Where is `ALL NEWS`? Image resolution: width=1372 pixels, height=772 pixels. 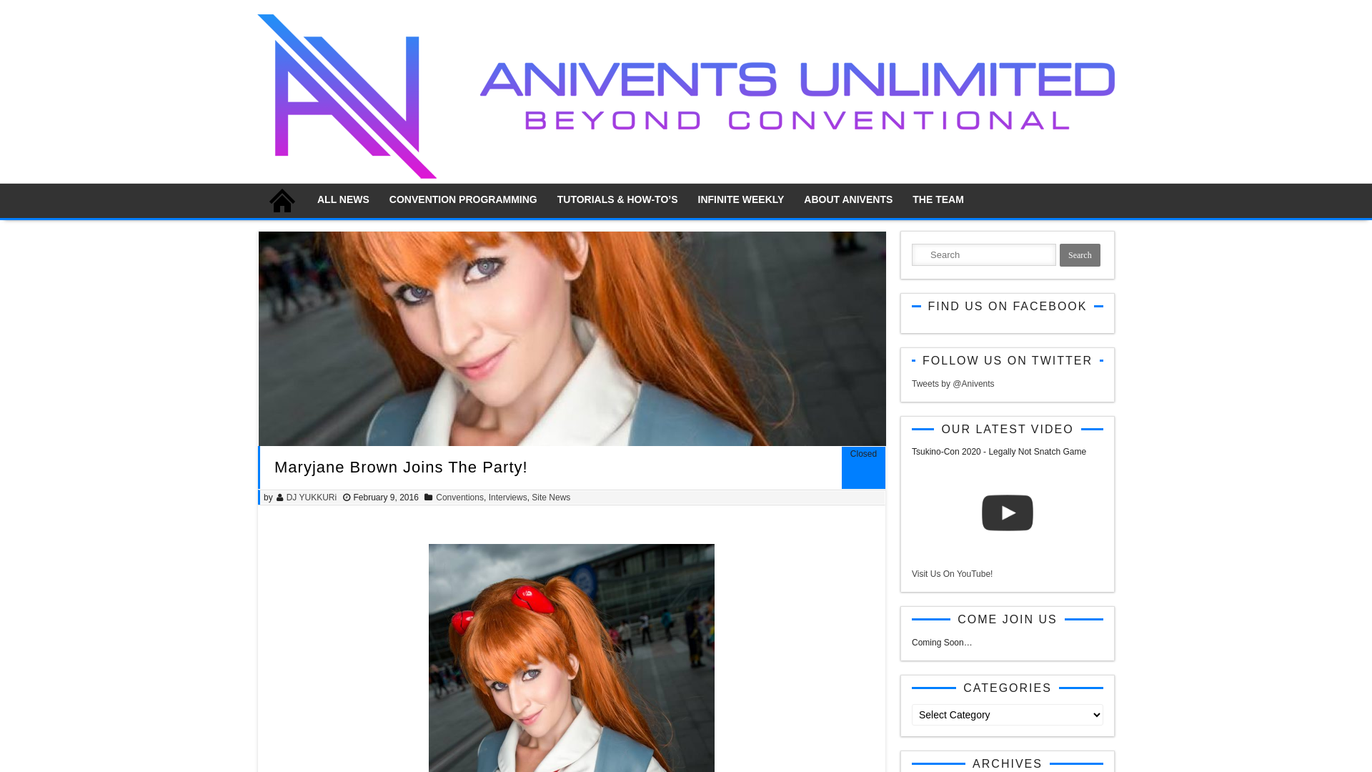 ALL NEWS is located at coordinates (343, 201).